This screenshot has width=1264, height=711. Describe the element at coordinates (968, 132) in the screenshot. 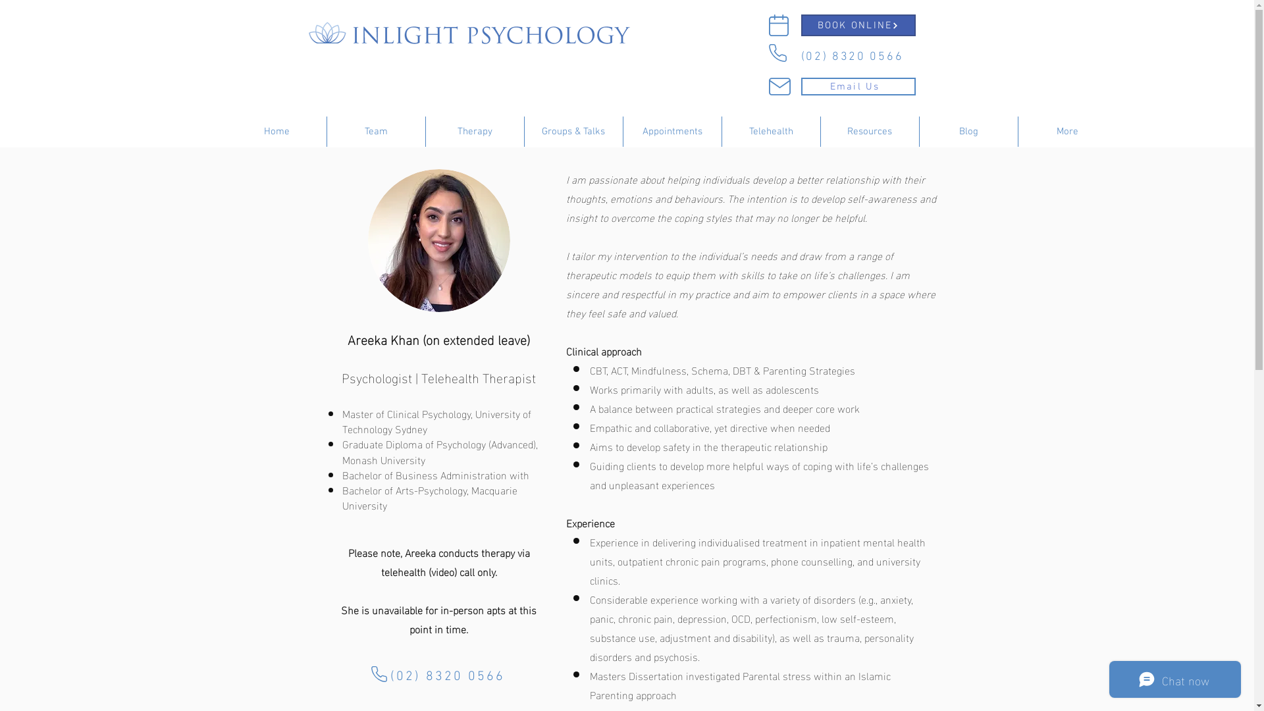

I see `Blog` at that location.